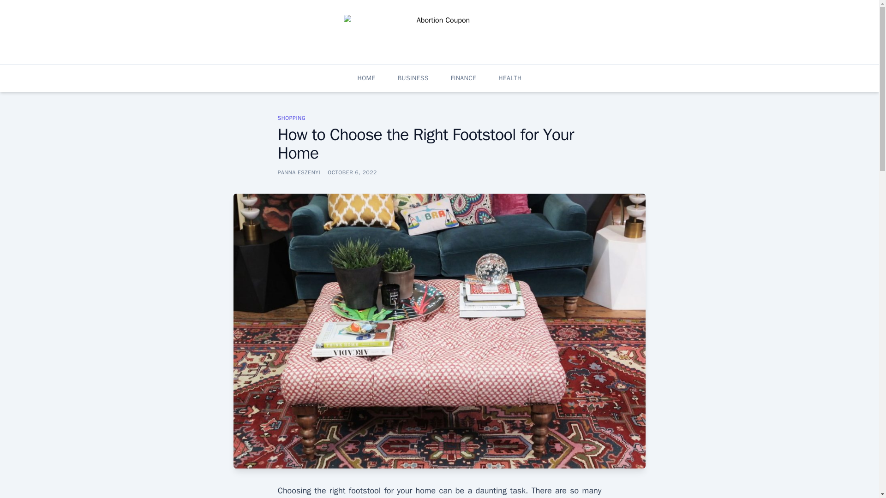  Describe the element at coordinates (413, 78) in the screenshot. I see `BUSINESS` at that location.